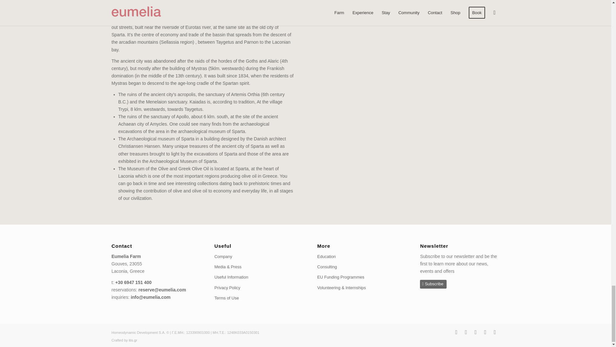  What do you see at coordinates (357, 257) in the screenshot?
I see `Education` at bounding box center [357, 257].